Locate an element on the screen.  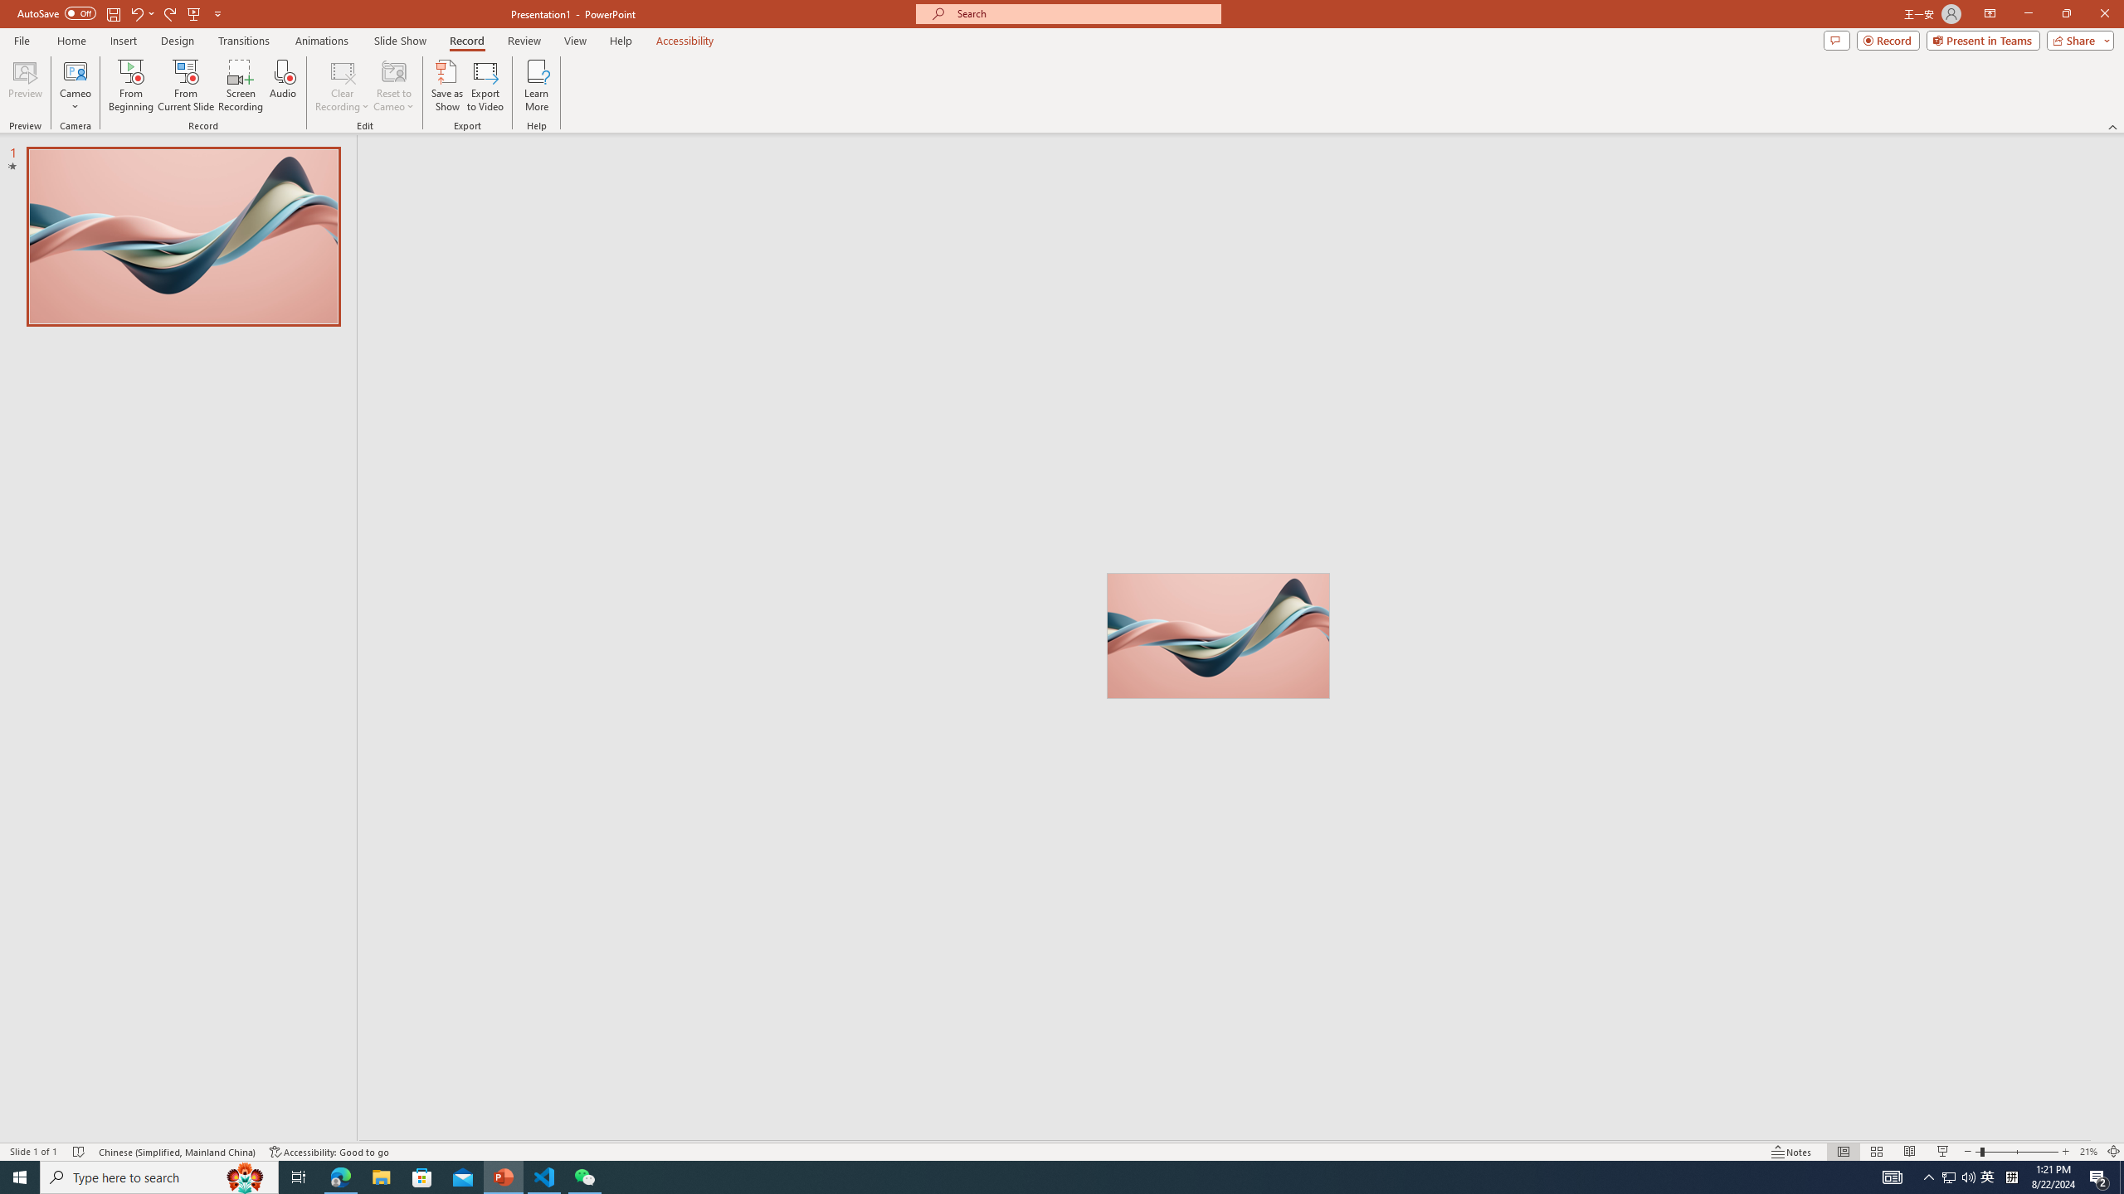
Audio is located at coordinates (282, 85).